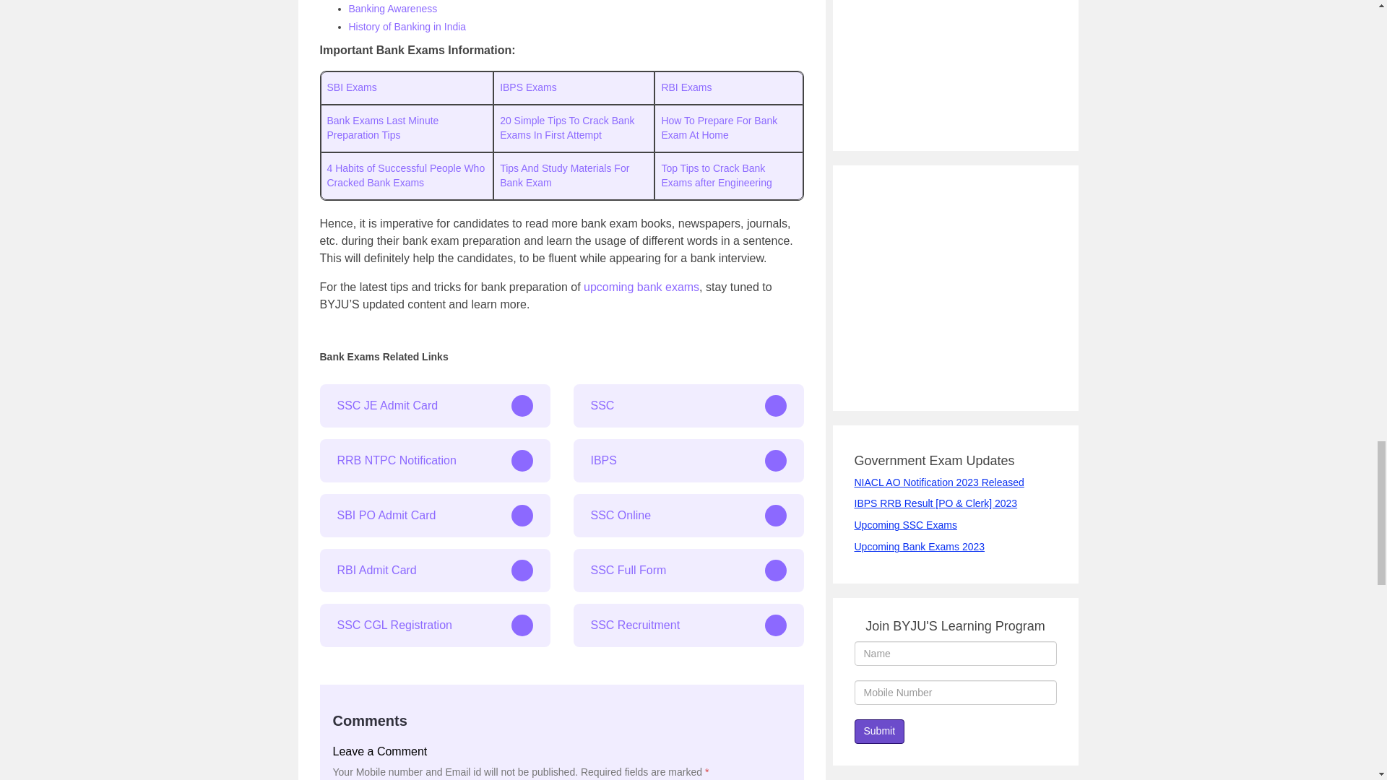 The image size is (1387, 780). I want to click on RBI Admit Card, so click(433, 571).